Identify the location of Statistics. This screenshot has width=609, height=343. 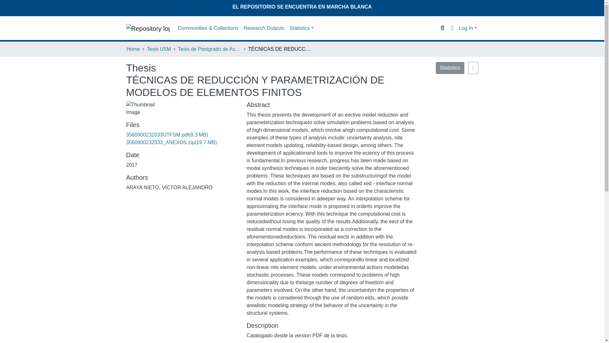
(450, 68).